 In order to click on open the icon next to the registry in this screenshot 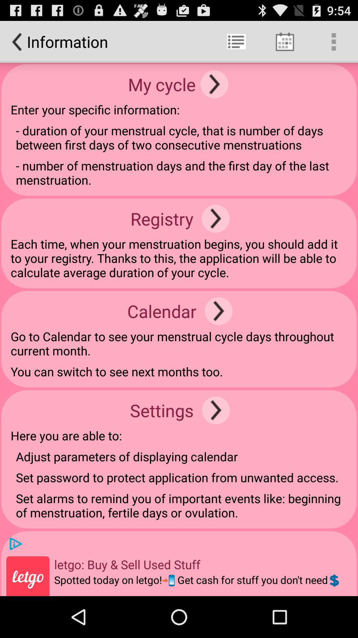, I will do `click(215, 219)`.